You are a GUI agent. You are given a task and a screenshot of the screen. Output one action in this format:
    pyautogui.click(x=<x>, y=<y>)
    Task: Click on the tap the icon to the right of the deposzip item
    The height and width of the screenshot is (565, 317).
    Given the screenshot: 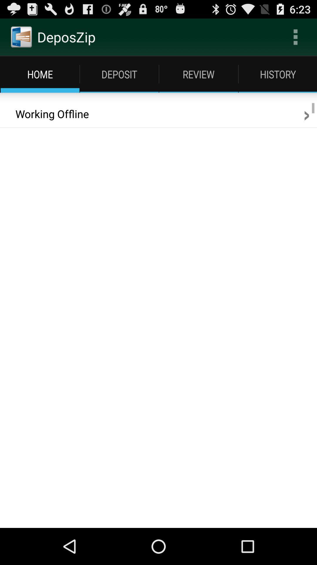 What is the action you would take?
    pyautogui.click(x=295, y=37)
    